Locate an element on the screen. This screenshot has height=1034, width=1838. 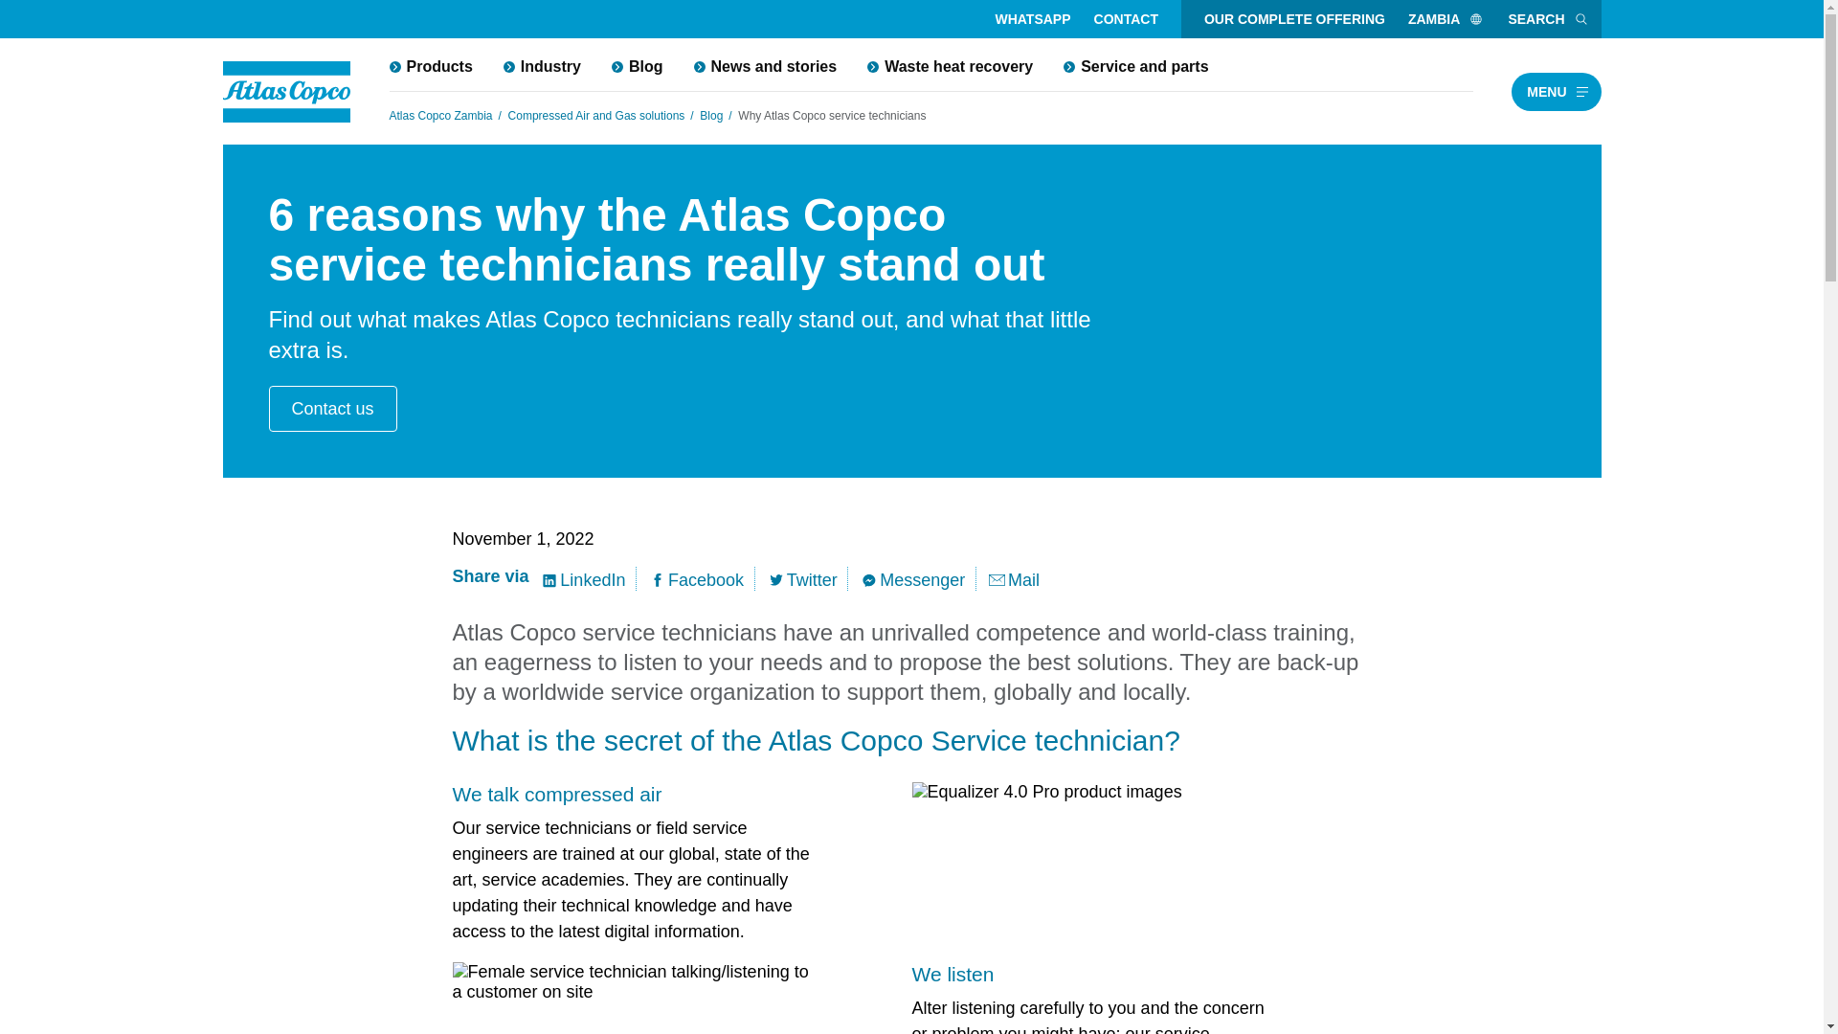
ZAMBIA is located at coordinates (1446, 19).